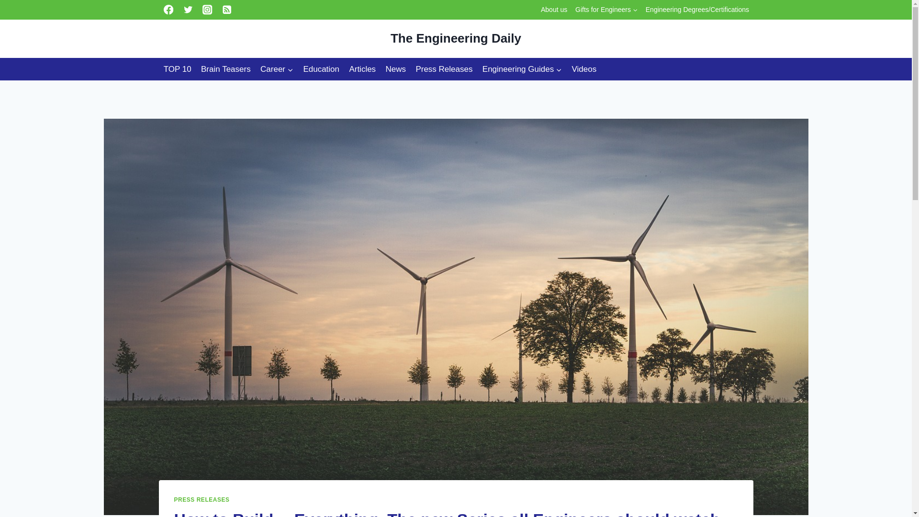  I want to click on Education, so click(321, 69).